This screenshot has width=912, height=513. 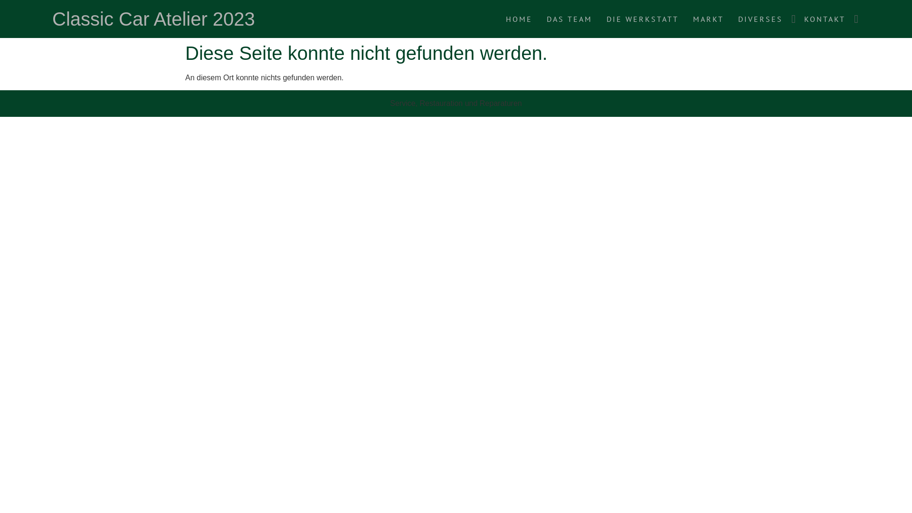 What do you see at coordinates (825, 19) in the screenshot?
I see `KONTAKT` at bounding box center [825, 19].